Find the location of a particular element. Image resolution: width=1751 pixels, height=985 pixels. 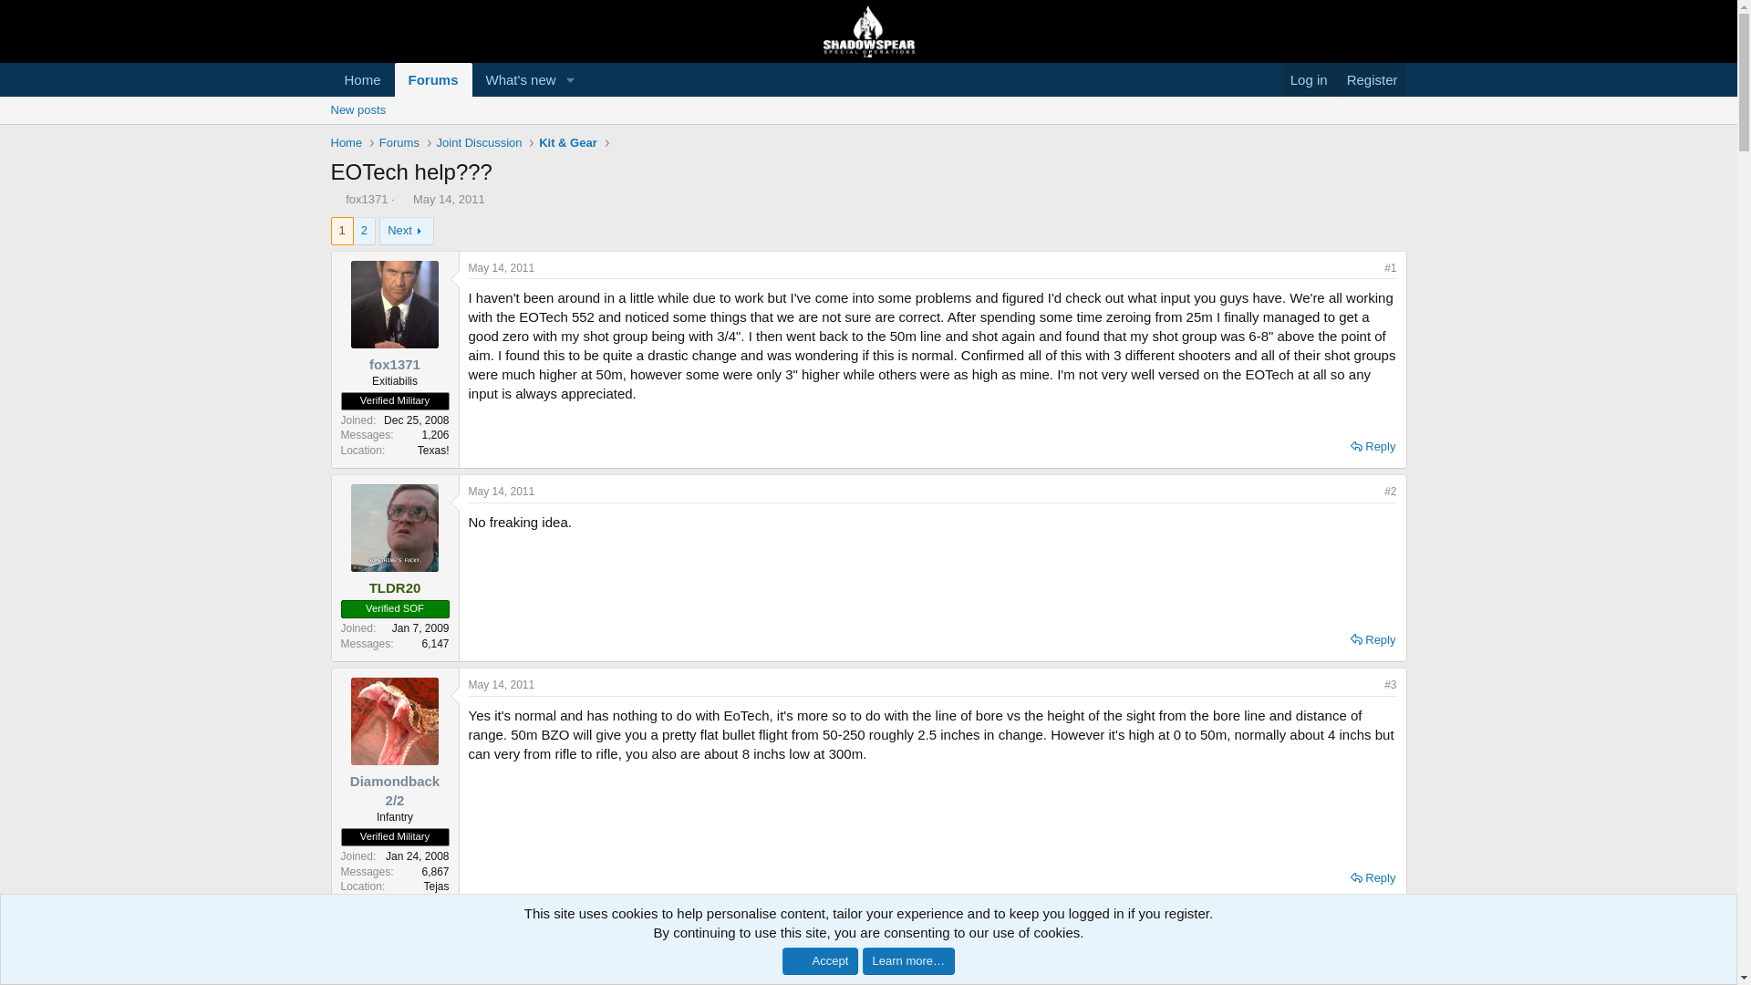

May 14, 2011 is located at coordinates (449, 199).